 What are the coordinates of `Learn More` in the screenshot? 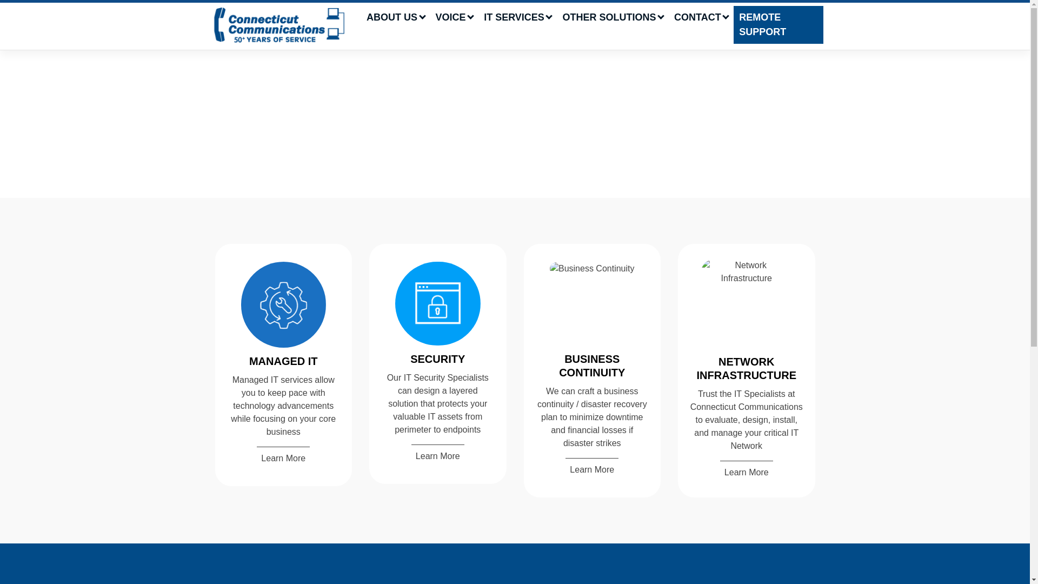 It's located at (747, 470).